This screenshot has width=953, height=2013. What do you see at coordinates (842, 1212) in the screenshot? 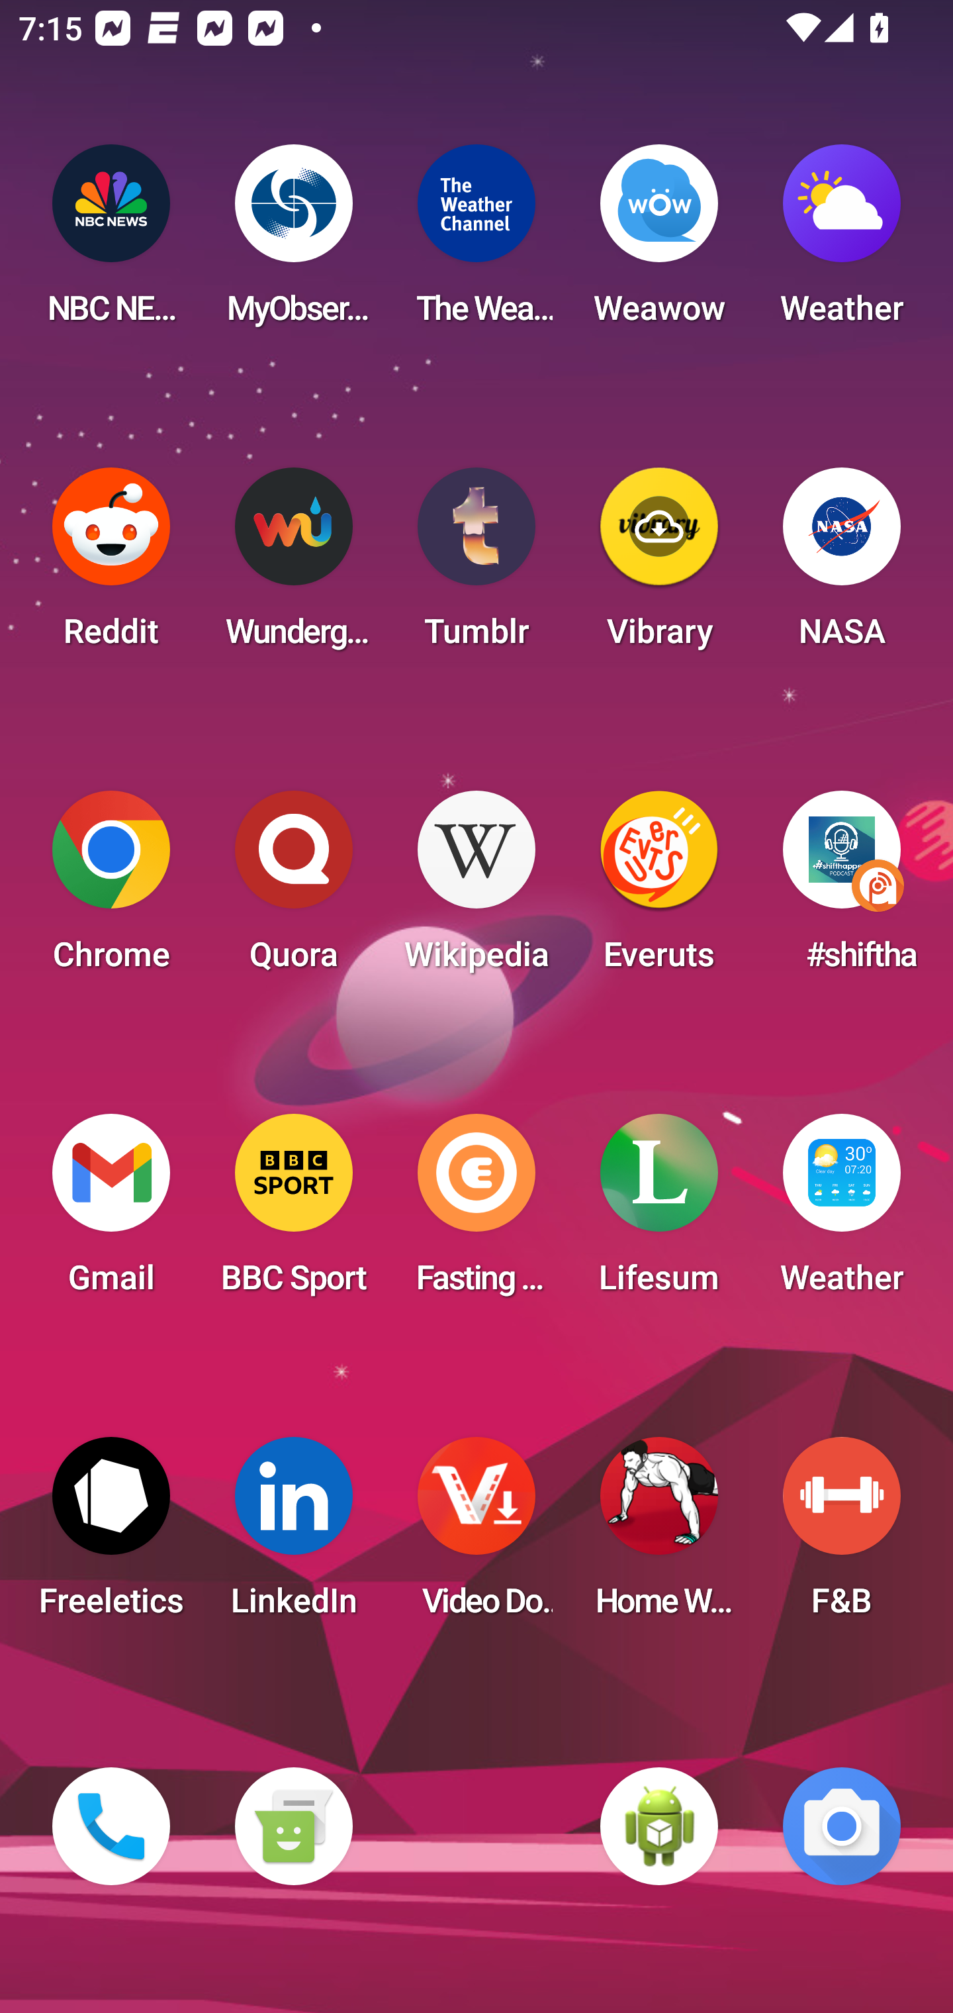
I see `Weather` at bounding box center [842, 1212].